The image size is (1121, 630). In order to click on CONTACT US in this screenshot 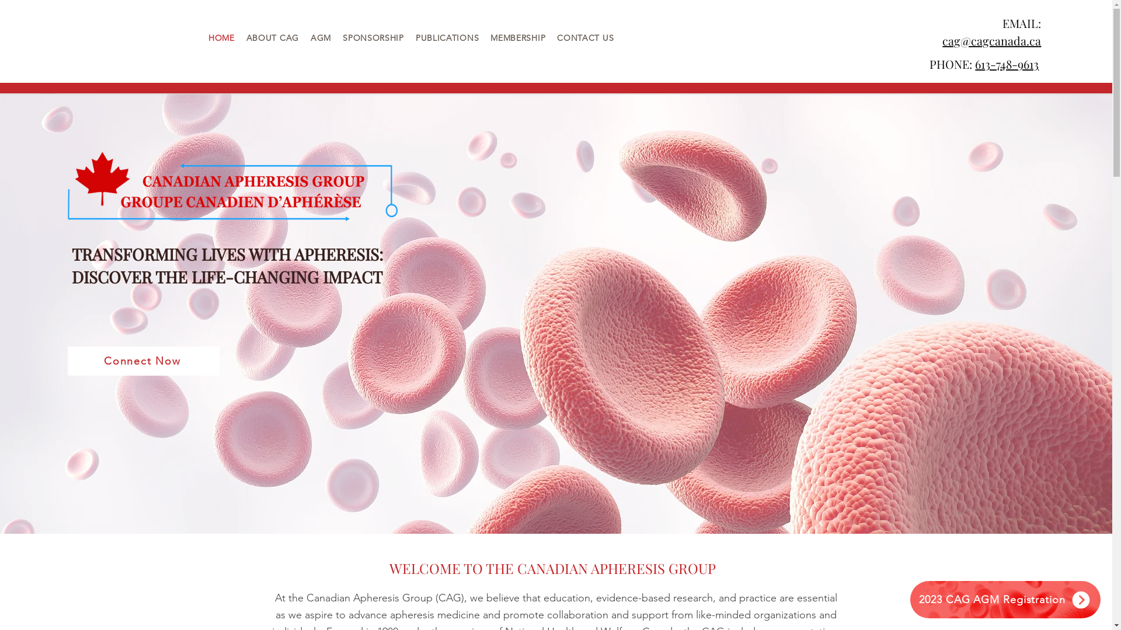, I will do `click(585, 37)`.